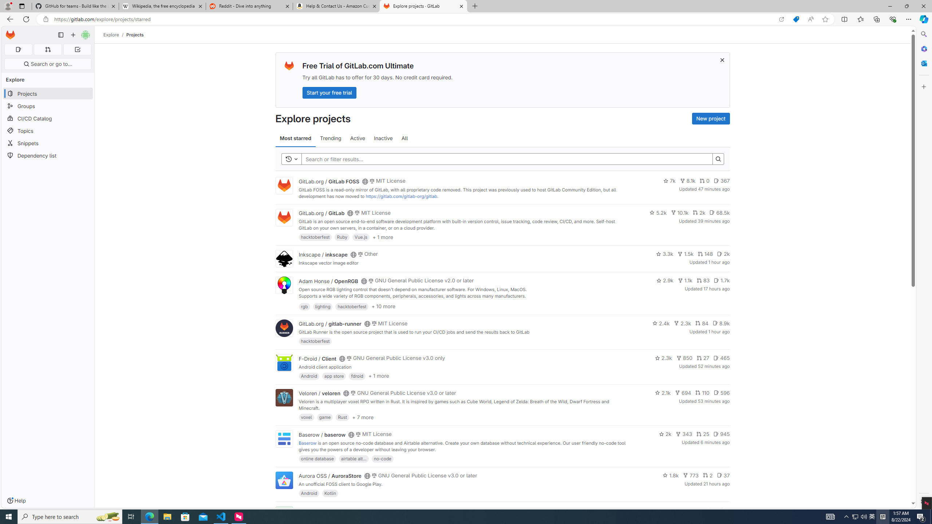  I want to click on Groups, so click(48, 106).